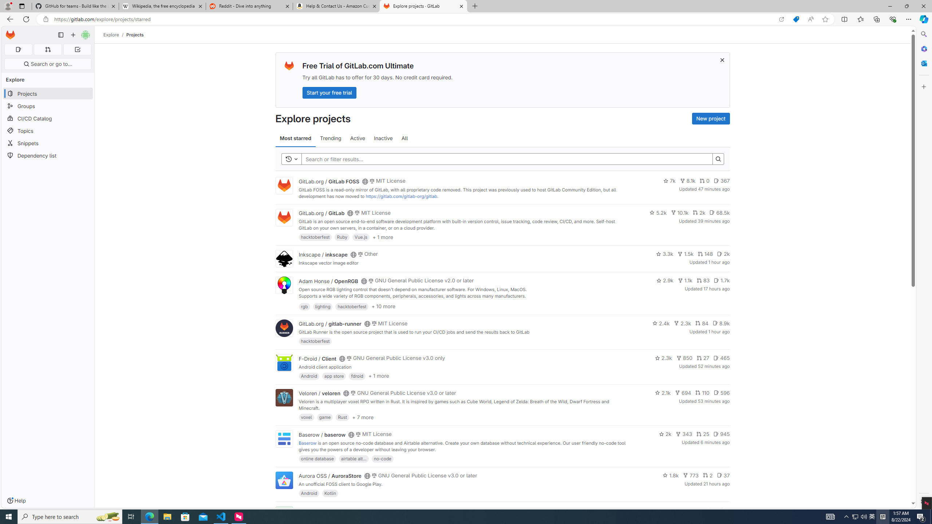  I want to click on Groups, so click(48, 106).